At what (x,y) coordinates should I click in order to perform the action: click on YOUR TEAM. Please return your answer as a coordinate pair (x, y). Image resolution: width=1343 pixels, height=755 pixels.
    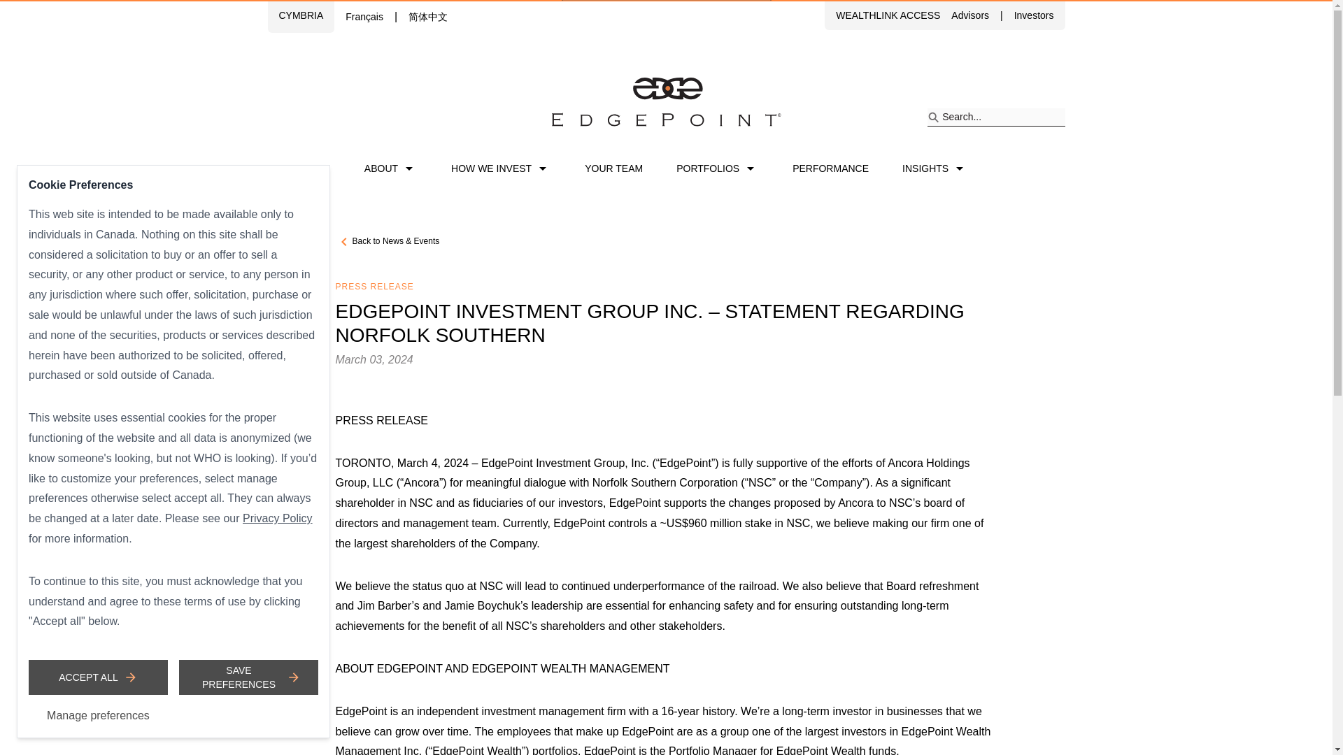
    Looking at the image, I should click on (613, 168).